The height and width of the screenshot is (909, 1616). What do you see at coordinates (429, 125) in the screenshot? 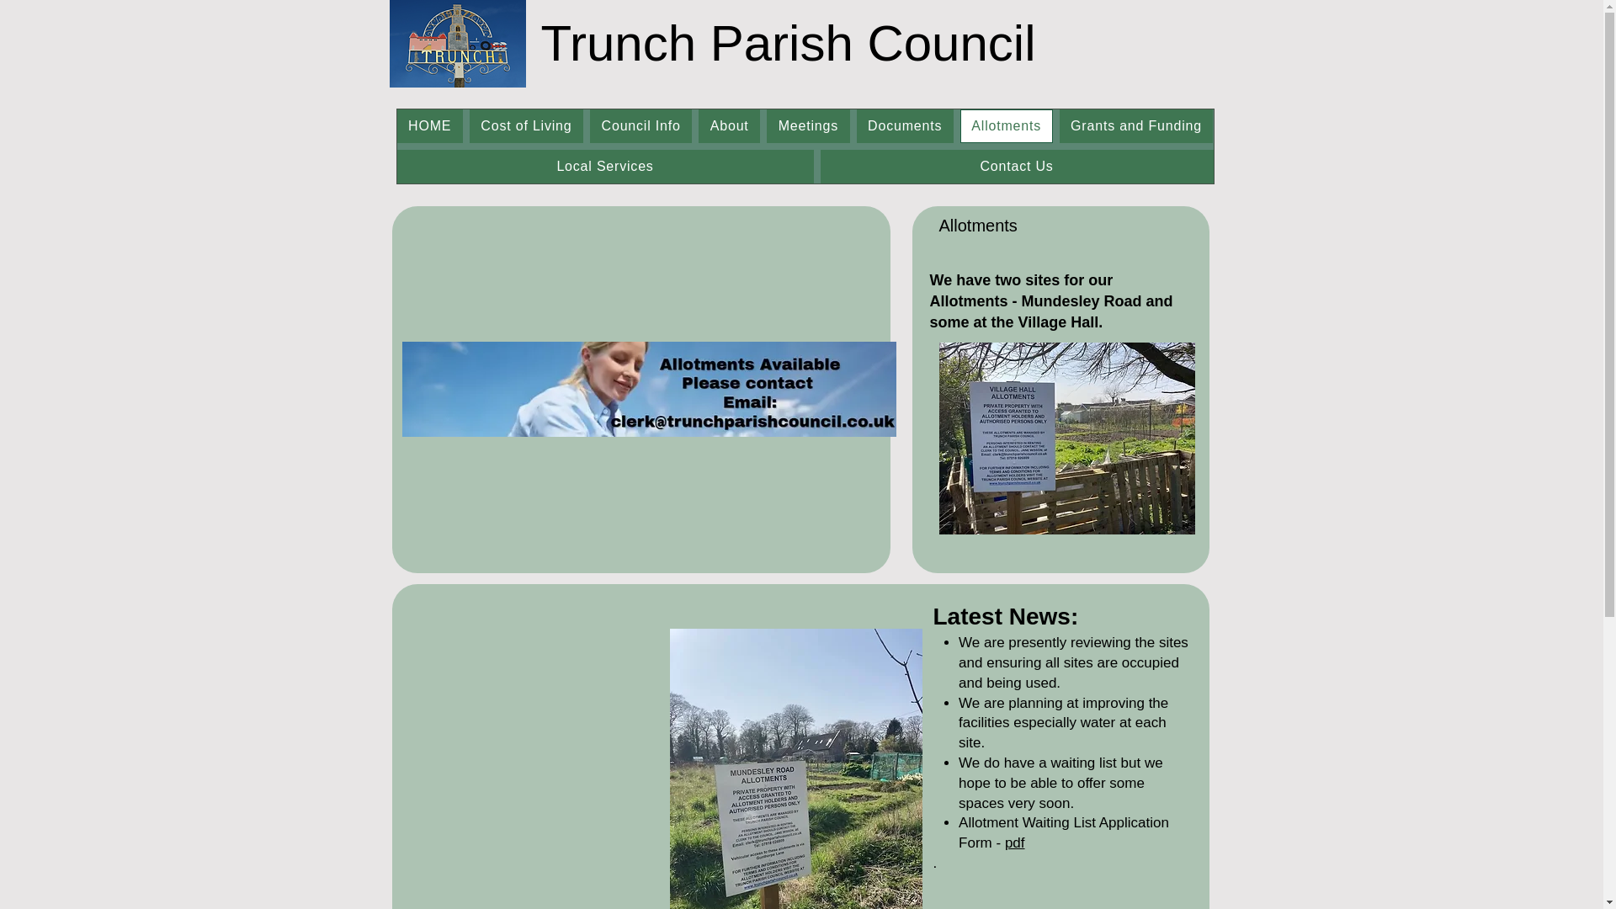
I see `HOME` at bounding box center [429, 125].